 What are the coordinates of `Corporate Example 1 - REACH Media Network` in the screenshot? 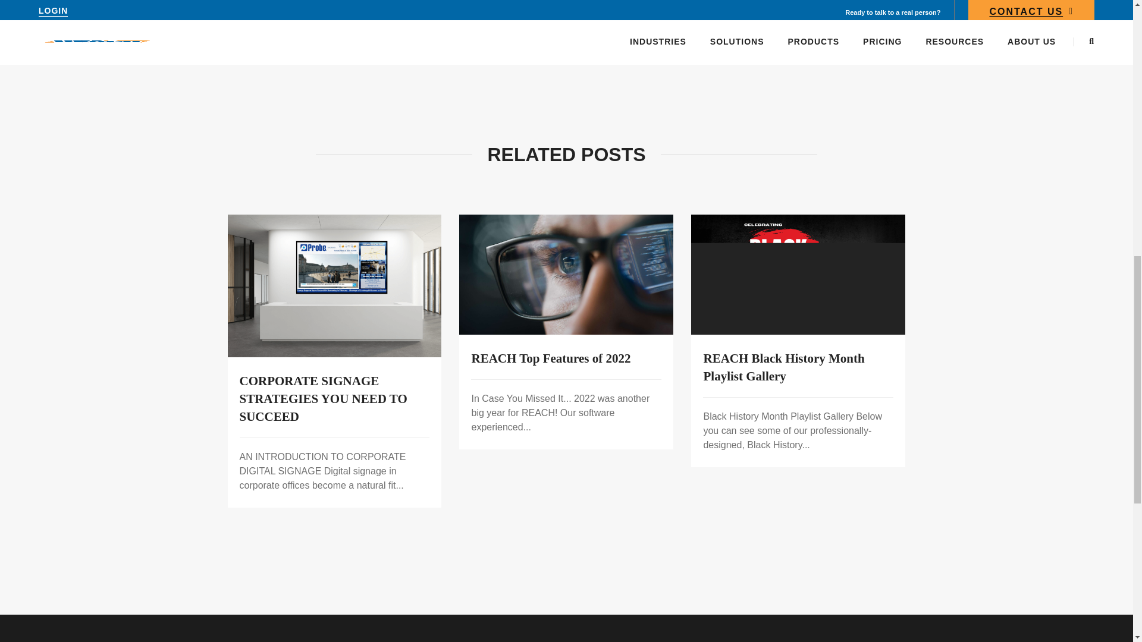 It's located at (334, 285).